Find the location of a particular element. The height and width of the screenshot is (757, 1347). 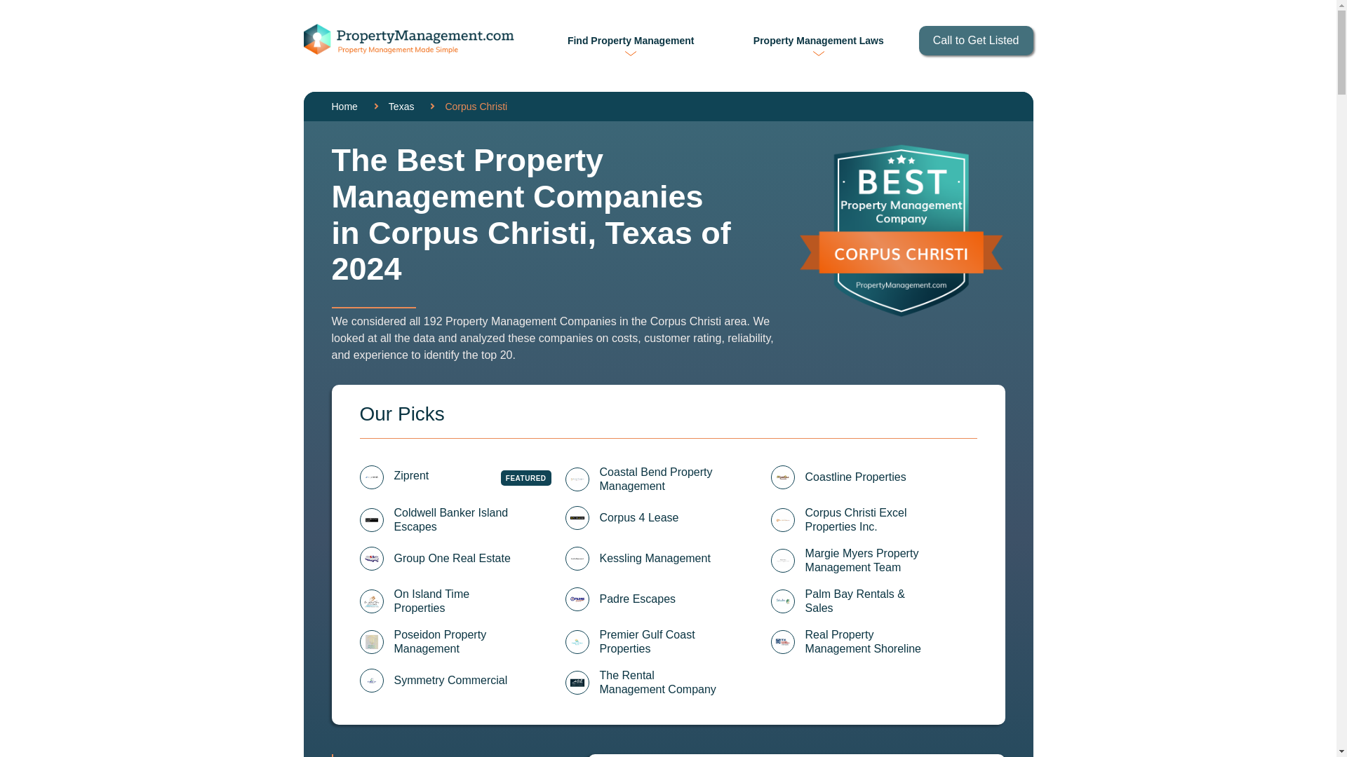

Find Property Management is located at coordinates (630, 40).